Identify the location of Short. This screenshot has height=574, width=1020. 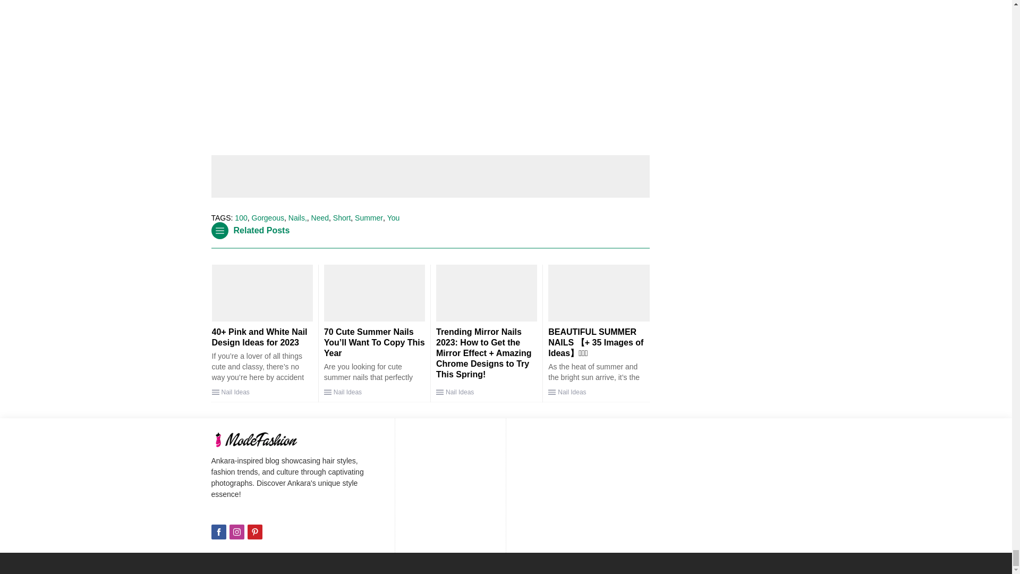
(342, 217).